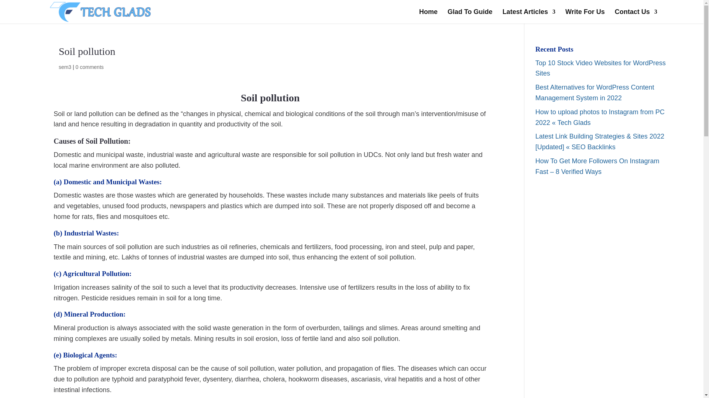 This screenshot has height=398, width=709. Describe the element at coordinates (636, 16) in the screenshot. I see `Contact Us` at that location.